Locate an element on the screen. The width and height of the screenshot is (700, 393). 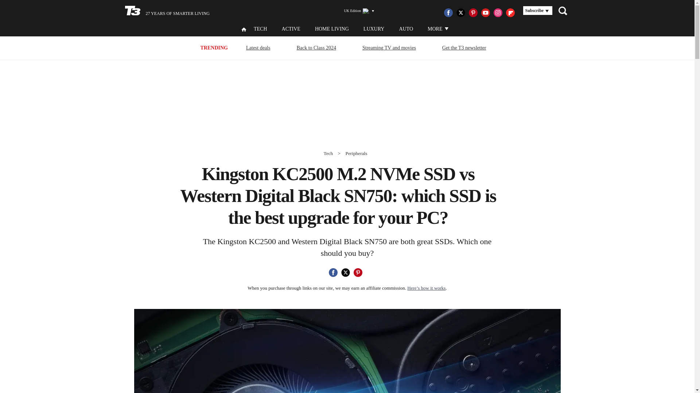
Streaming TV and movies is located at coordinates (389, 47).